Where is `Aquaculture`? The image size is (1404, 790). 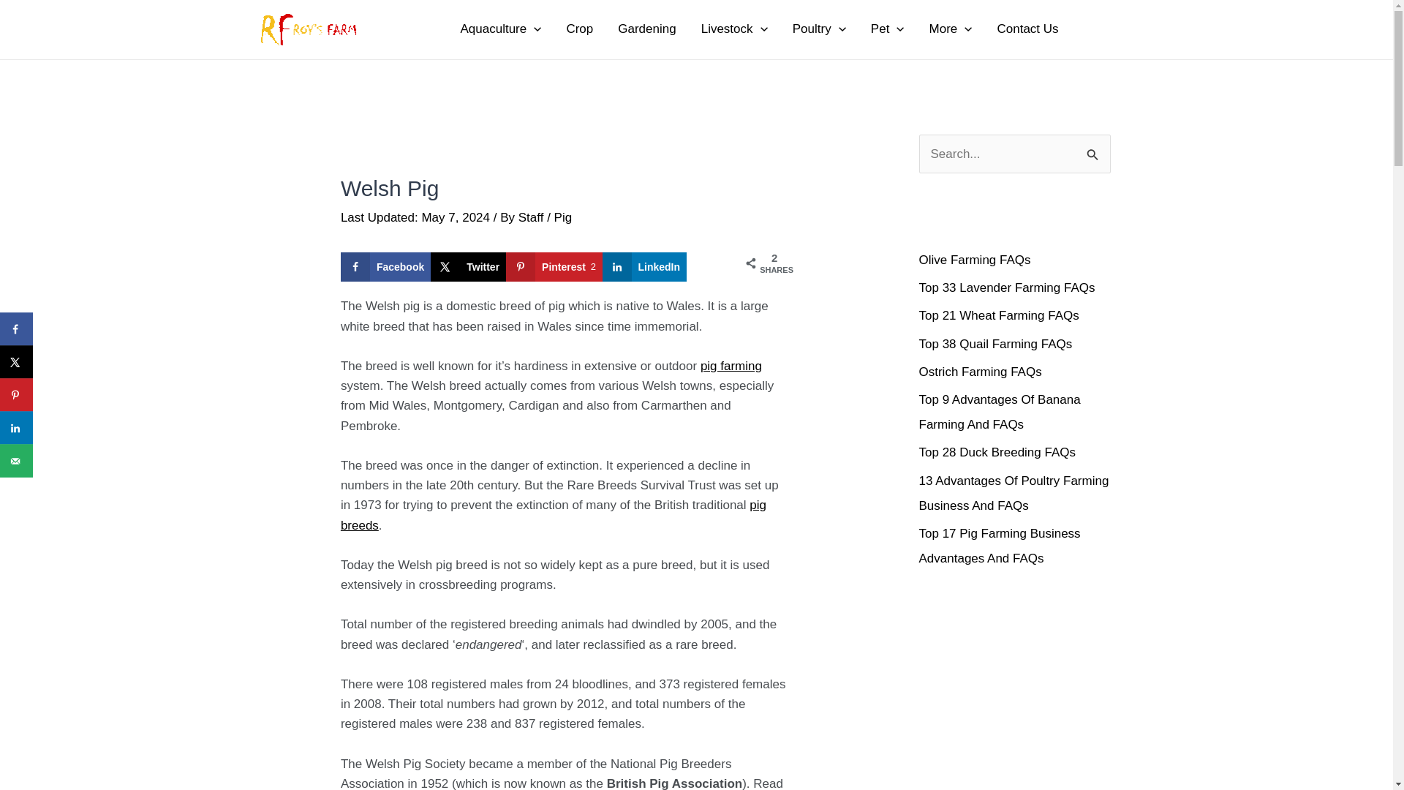 Aquaculture is located at coordinates (500, 29).